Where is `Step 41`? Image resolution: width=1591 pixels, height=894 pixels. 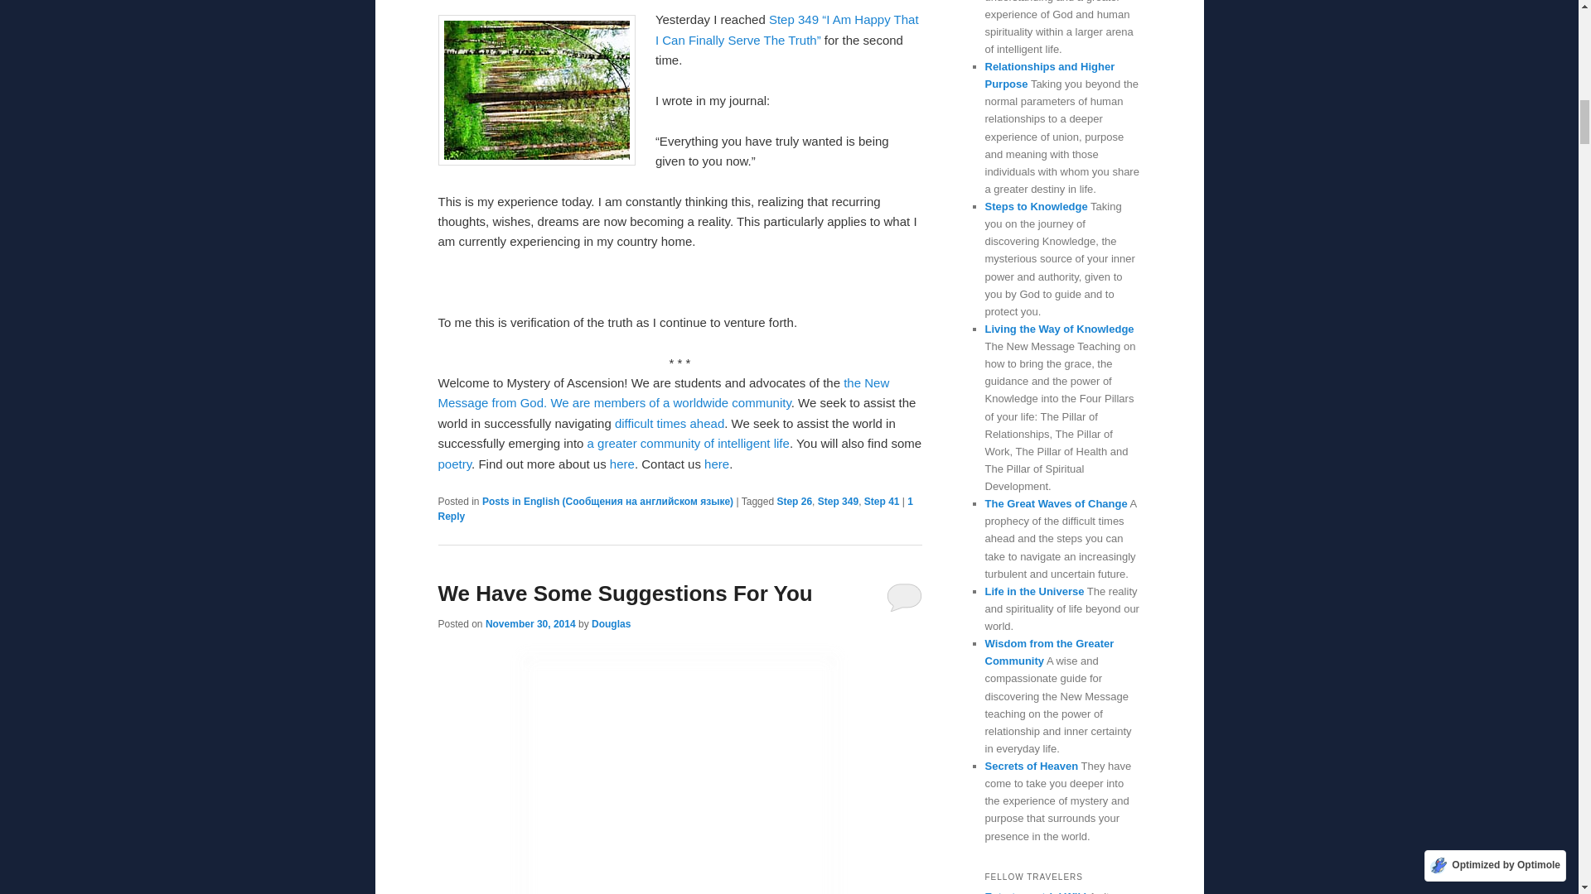
Step 41 is located at coordinates (882, 502).